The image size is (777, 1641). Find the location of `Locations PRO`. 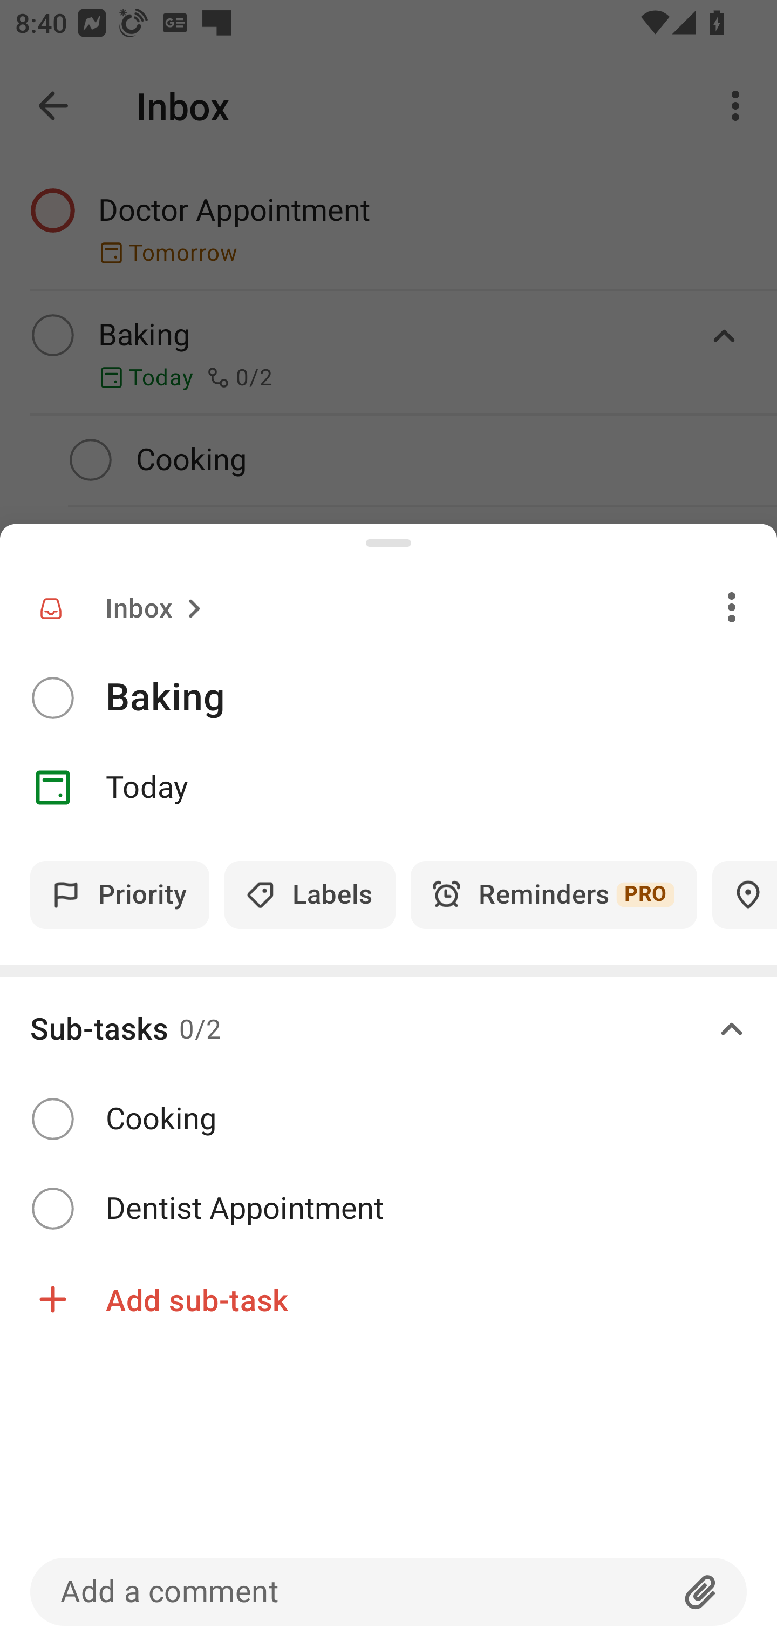

Locations PRO is located at coordinates (745, 895).